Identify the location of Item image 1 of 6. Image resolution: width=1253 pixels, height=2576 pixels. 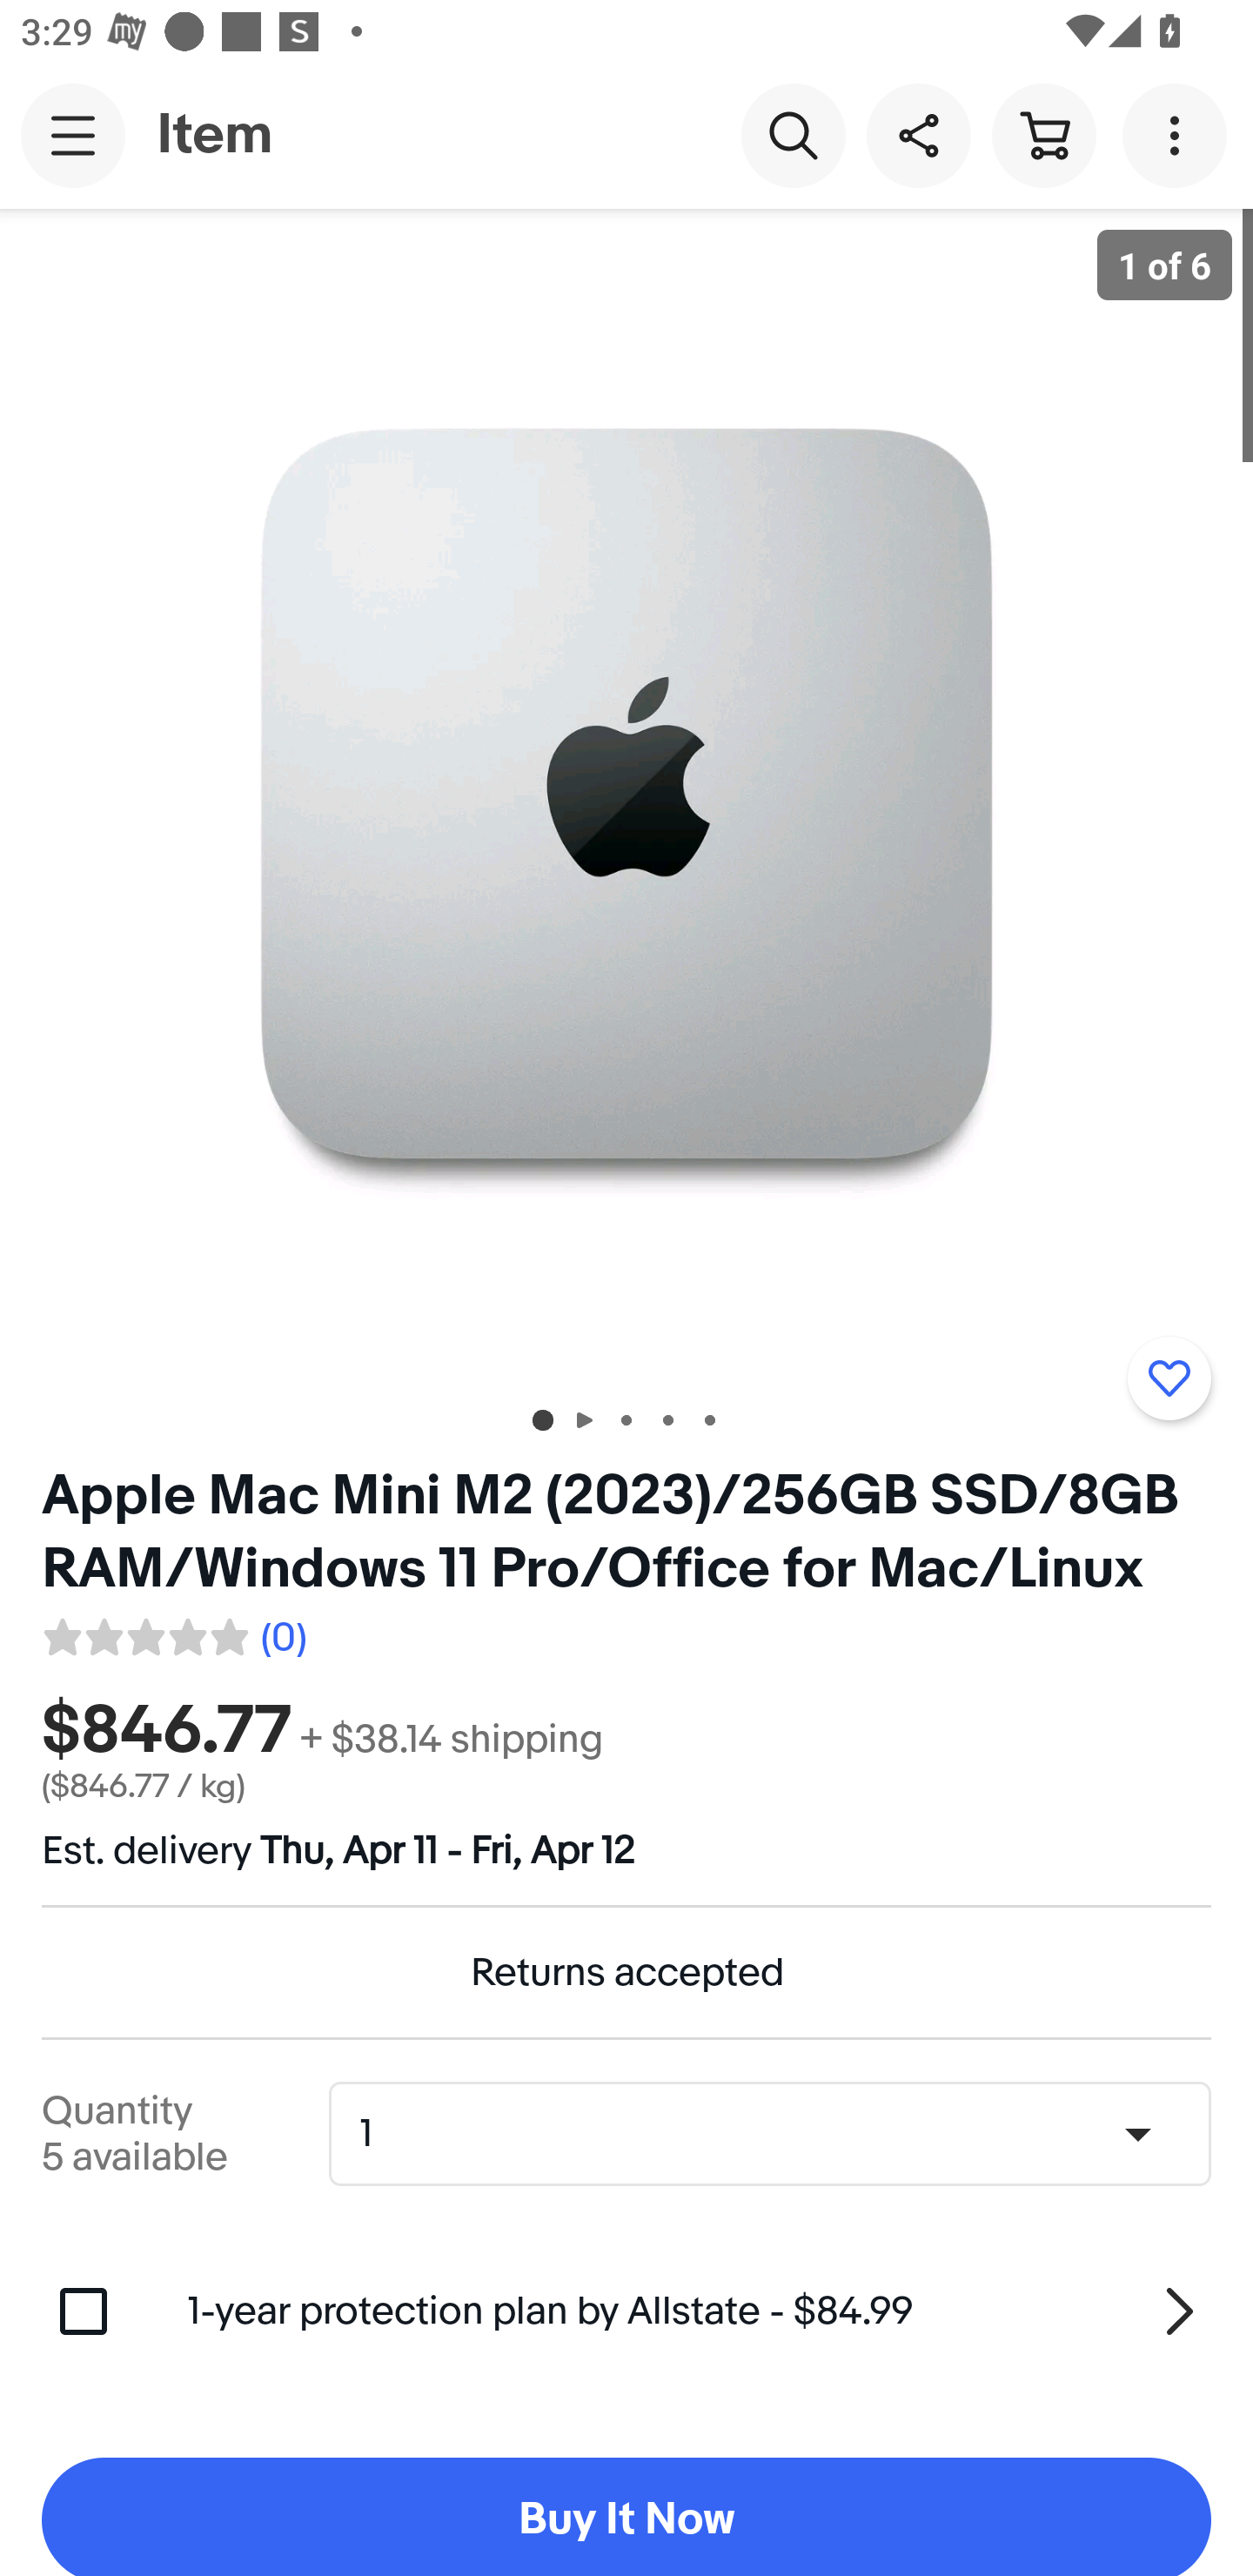
(626, 793).